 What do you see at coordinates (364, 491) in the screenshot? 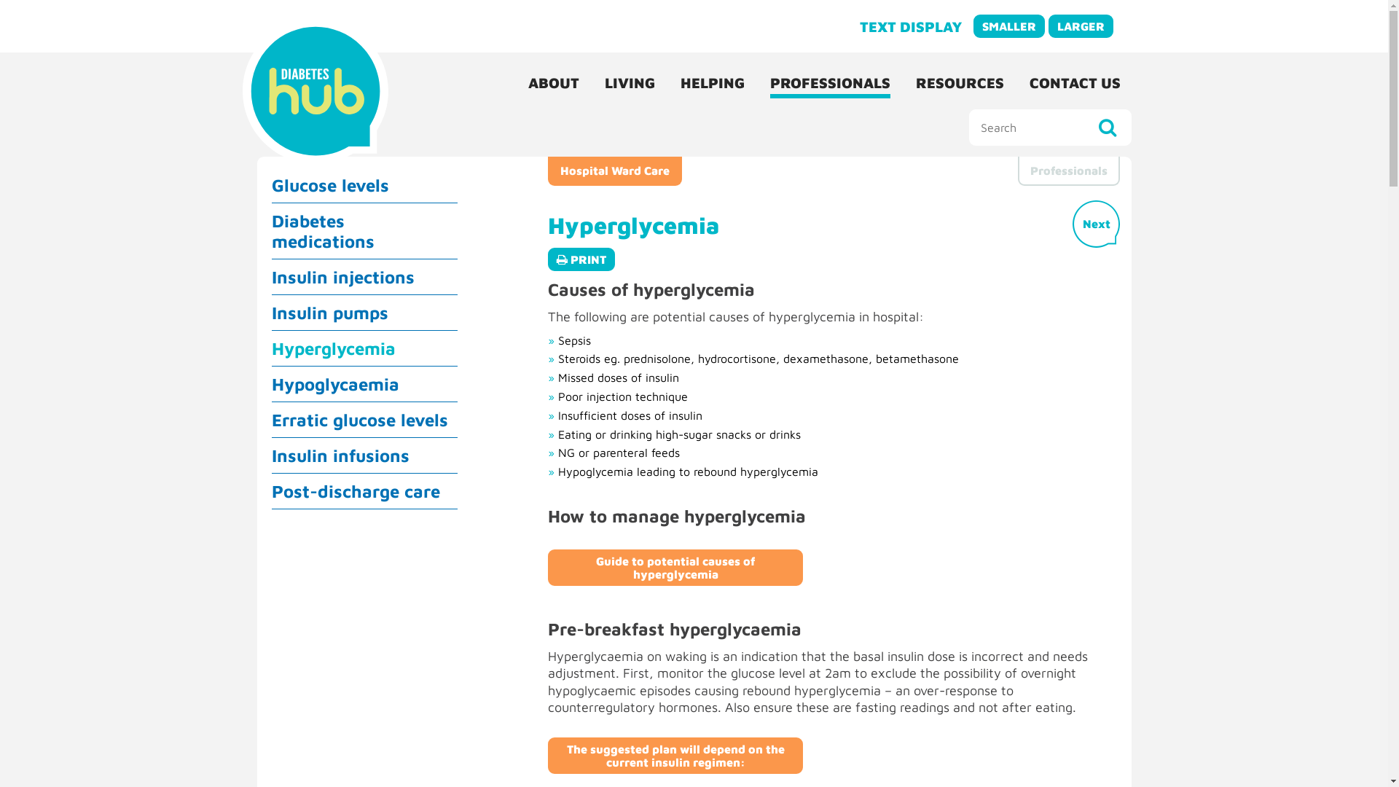
I see `Post-discharge care` at bounding box center [364, 491].